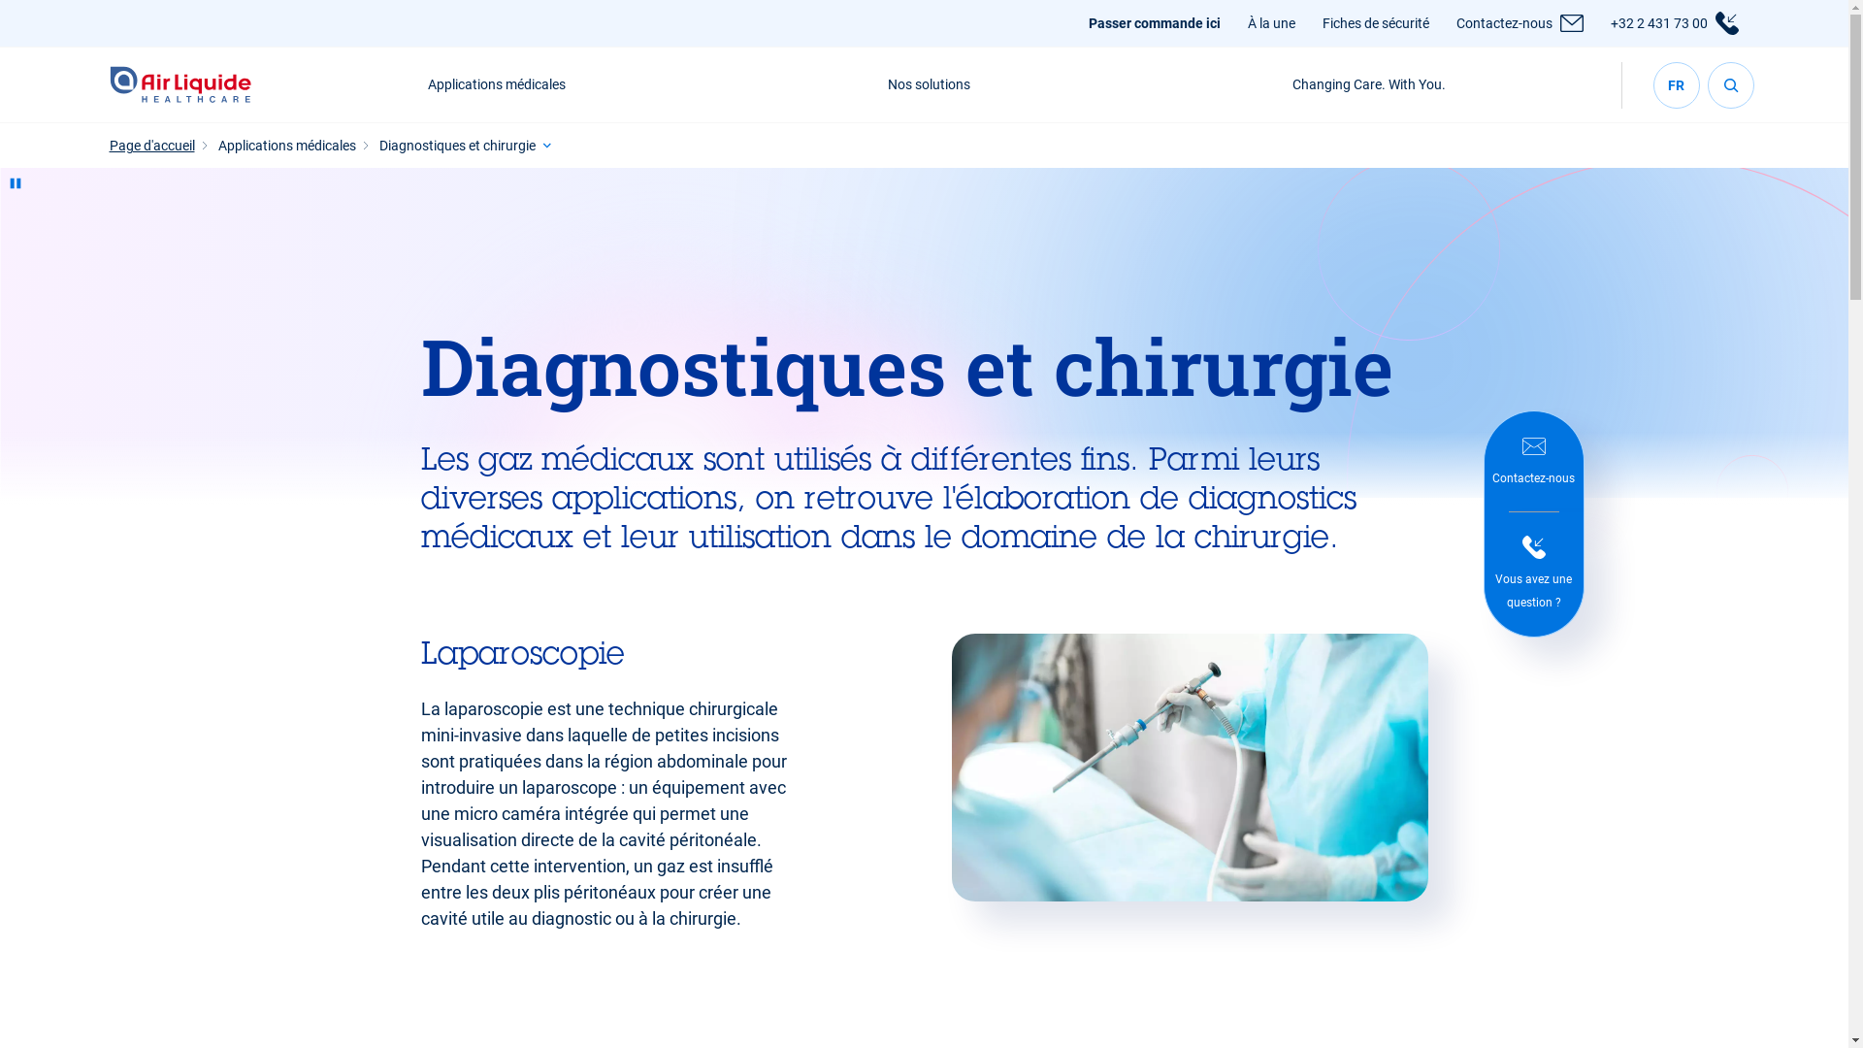 This screenshot has height=1048, width=1863. I want to click on Contactez-nous, so click(1504, 23).